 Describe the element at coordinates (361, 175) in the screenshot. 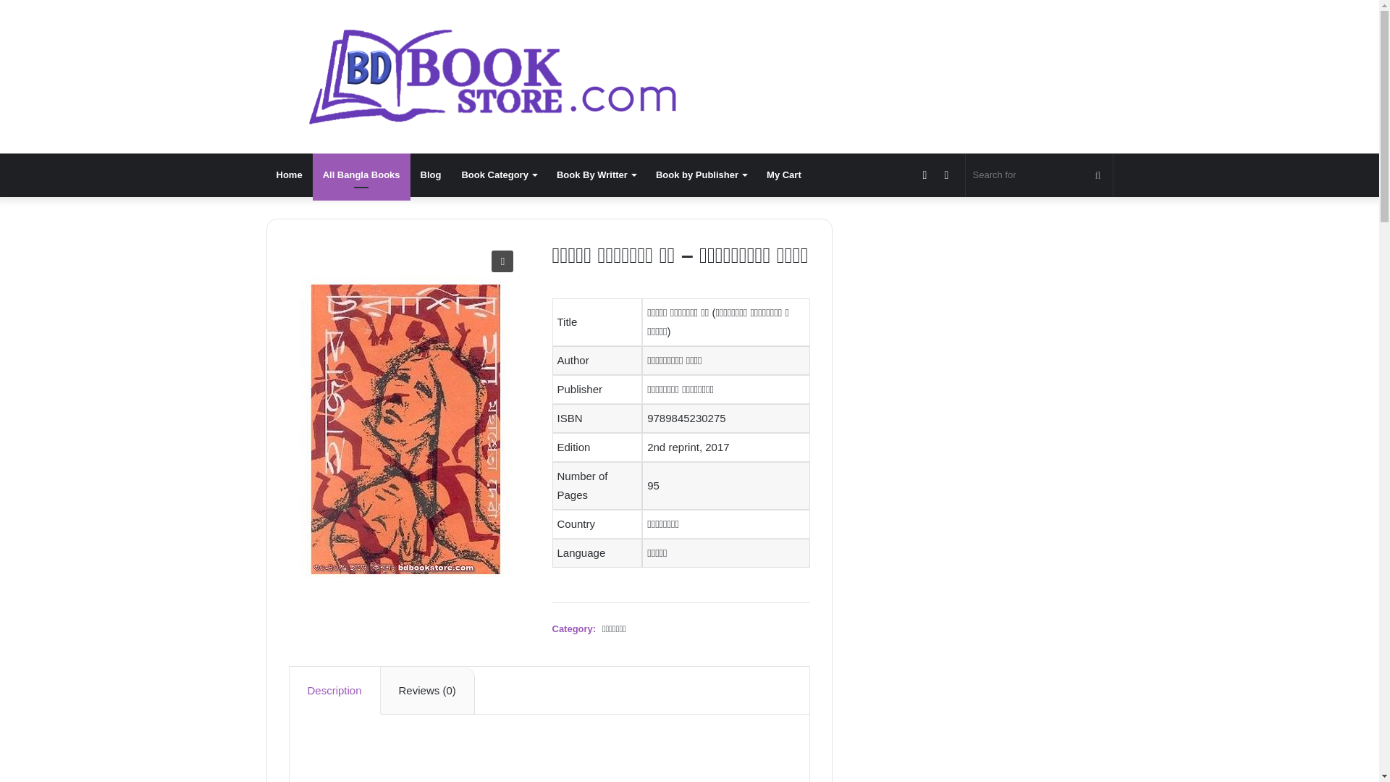

I see `All Bangla Books` at that location.